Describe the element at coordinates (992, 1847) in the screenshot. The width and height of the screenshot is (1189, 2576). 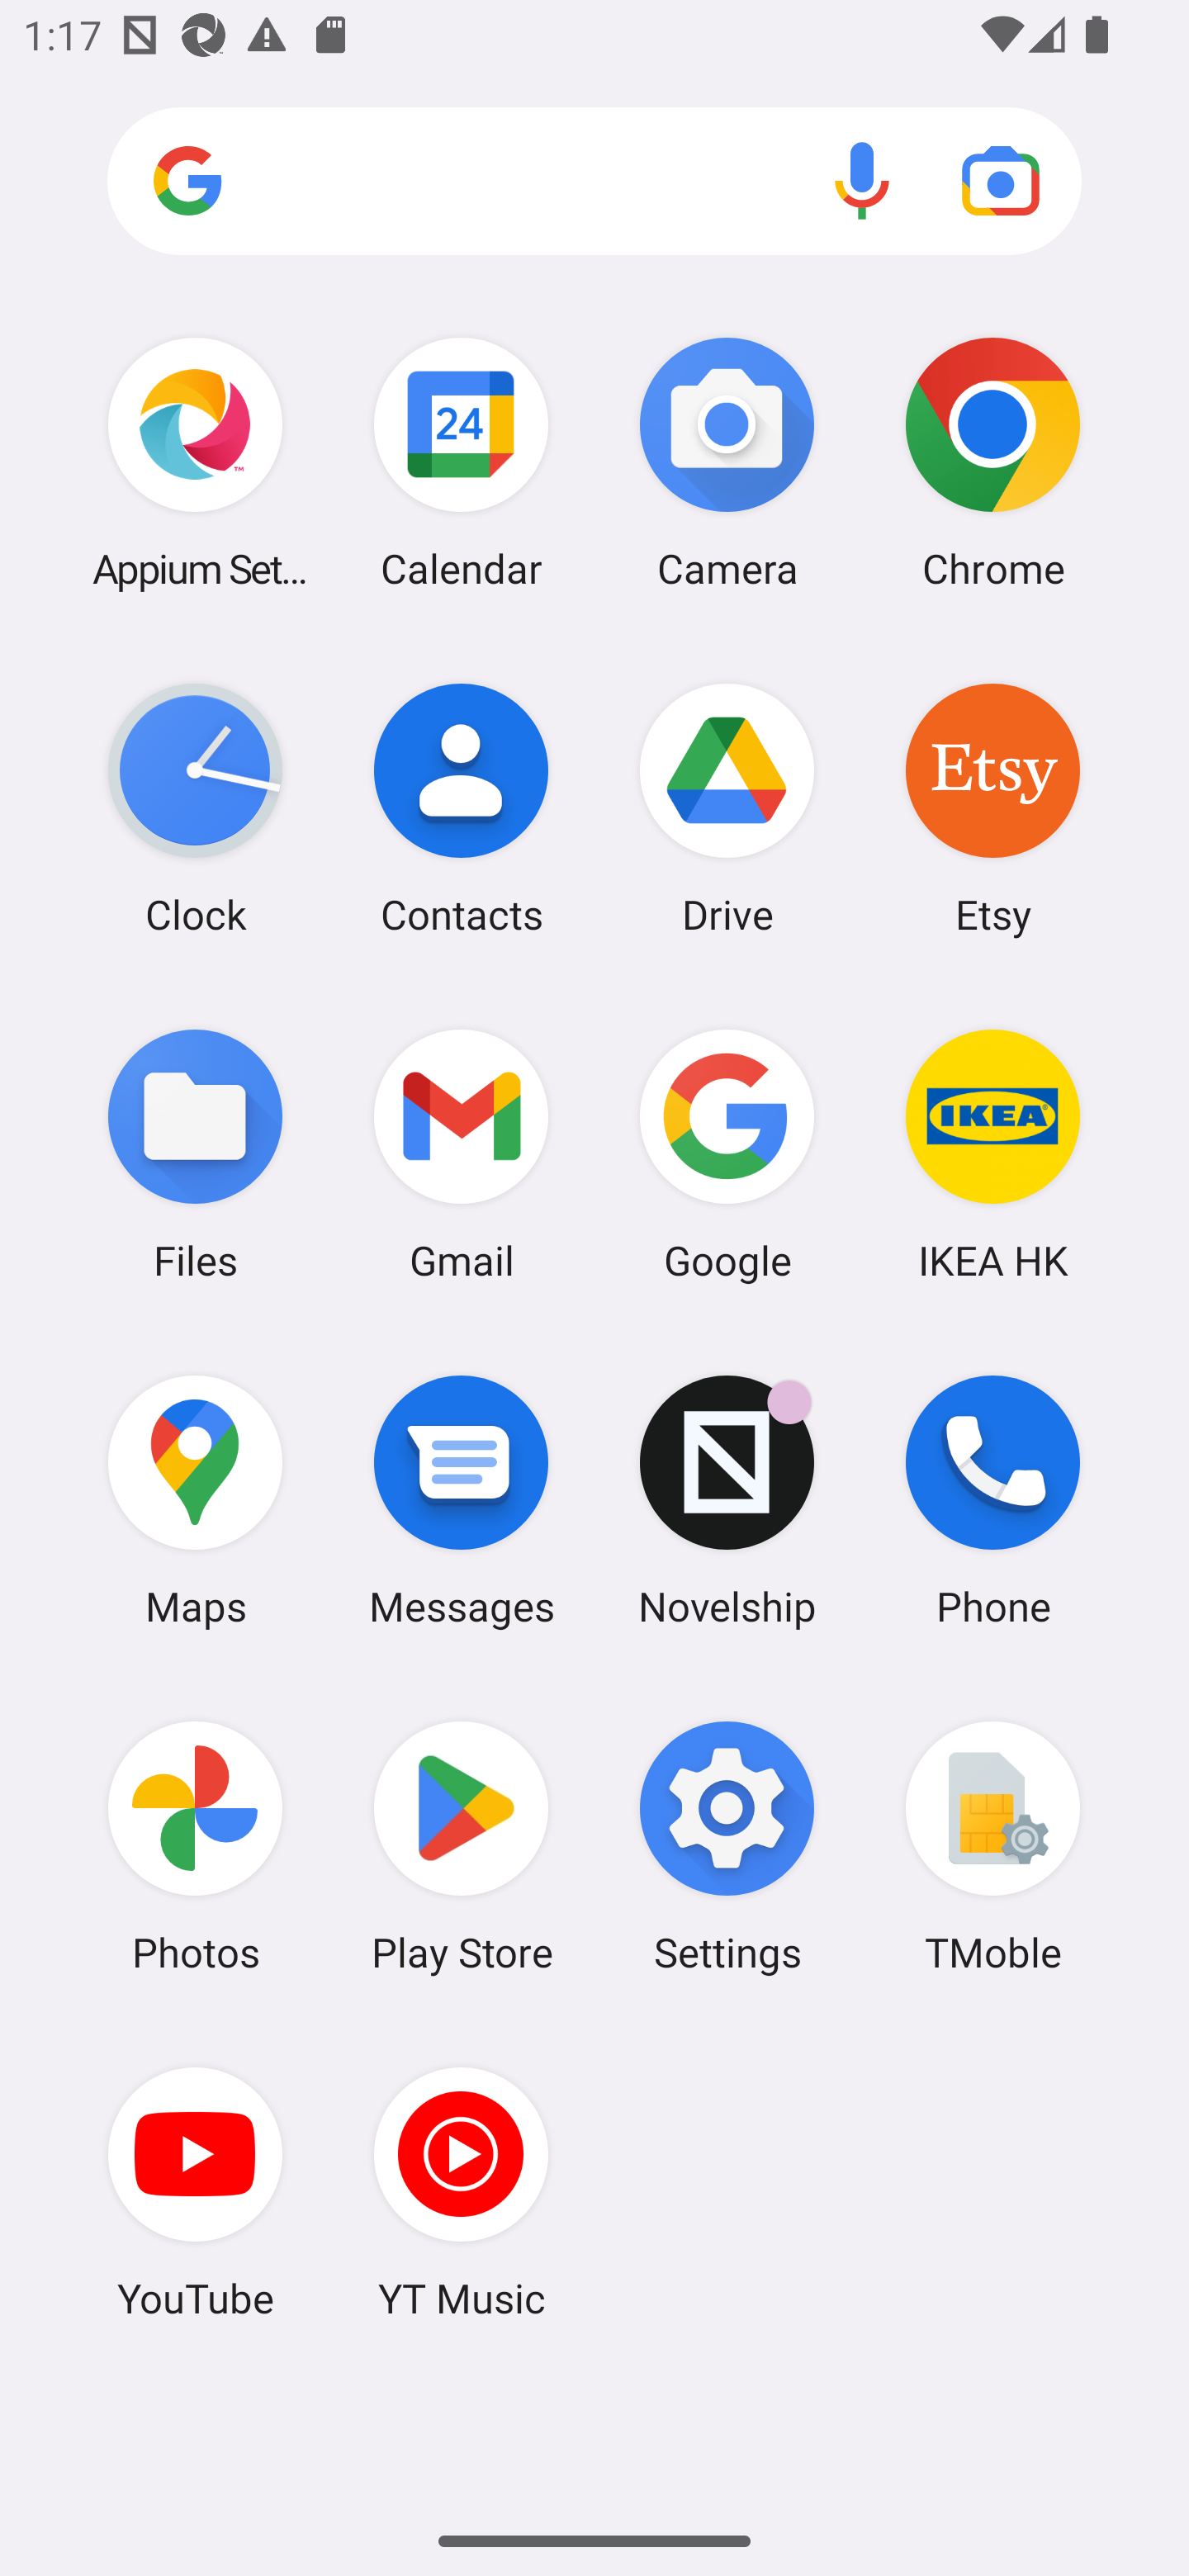
I see `TMoble` at that location.